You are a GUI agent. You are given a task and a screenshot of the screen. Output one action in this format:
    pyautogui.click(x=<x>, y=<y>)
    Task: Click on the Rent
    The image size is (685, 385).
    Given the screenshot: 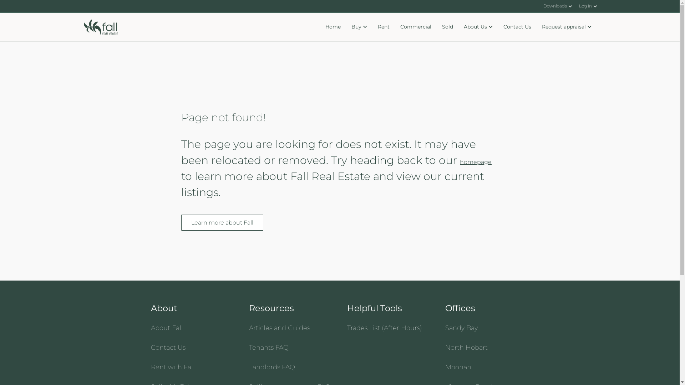 What is the action you would take?
    pyautogui.click(x=384, y=27)
    